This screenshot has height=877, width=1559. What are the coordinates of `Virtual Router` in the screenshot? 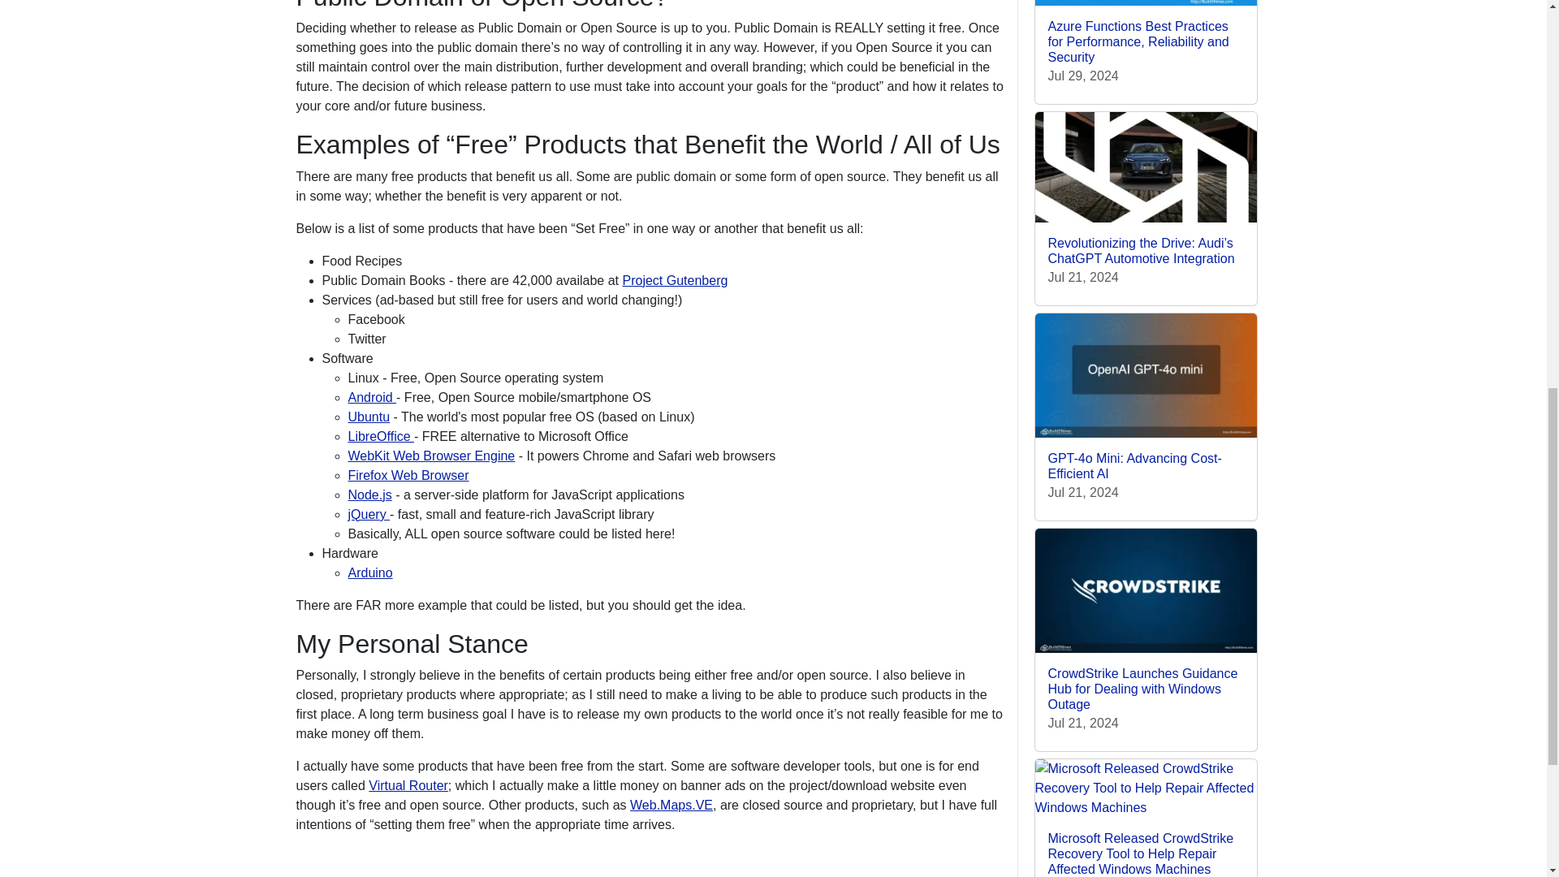 It's located at (408, 786).